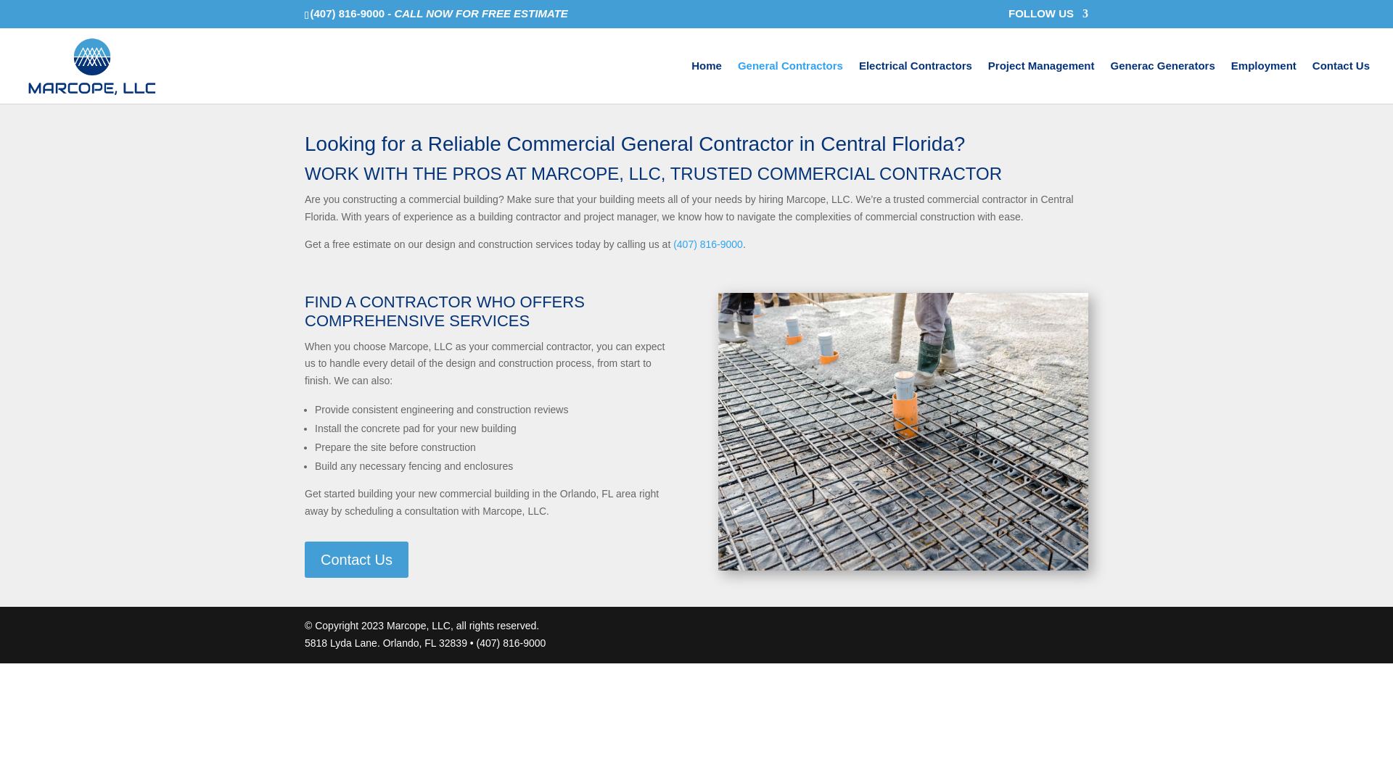  Describe the element at coordinates (1264, 82) in the screenshot. I see `Employment` at that location.